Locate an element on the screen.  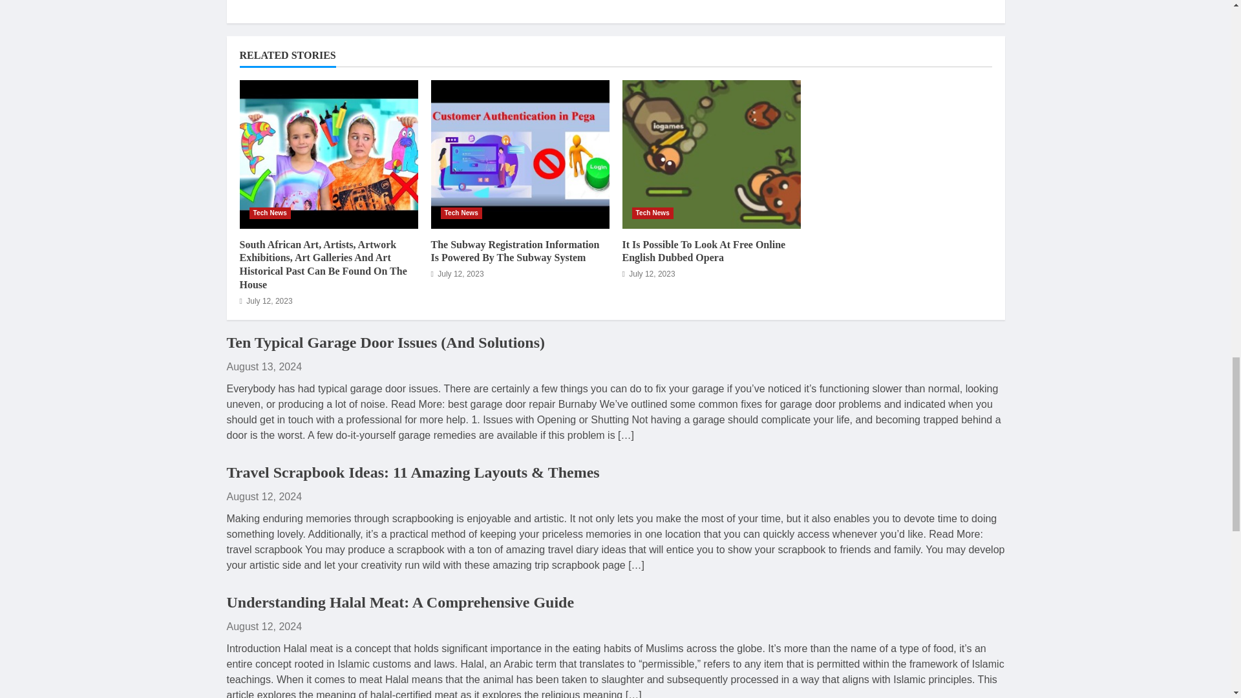
Understanding Halal Meat: A Comprehensive Guide is located at coordinates (399, 602).